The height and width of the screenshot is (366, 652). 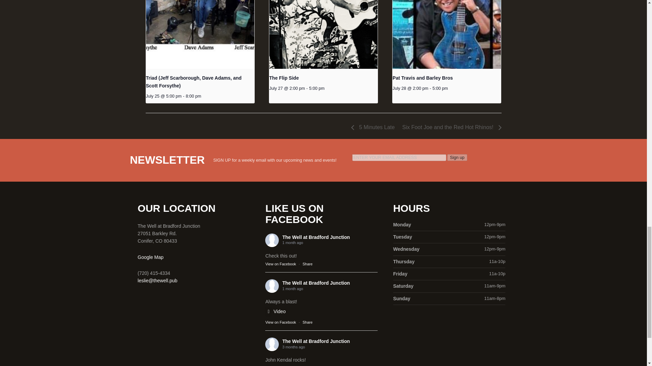 I want to click on Share, so click(x=307, y=264).